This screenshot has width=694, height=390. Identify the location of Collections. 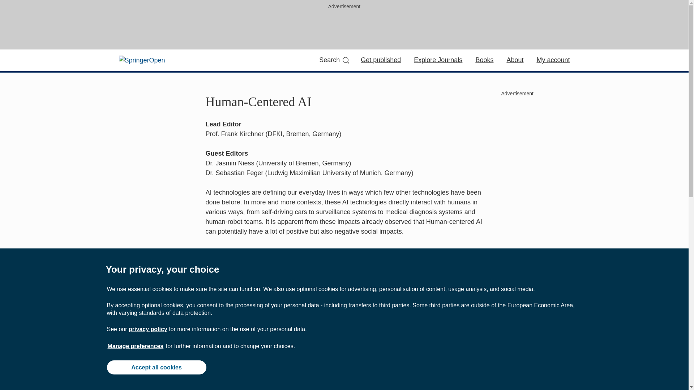
(382, 309).